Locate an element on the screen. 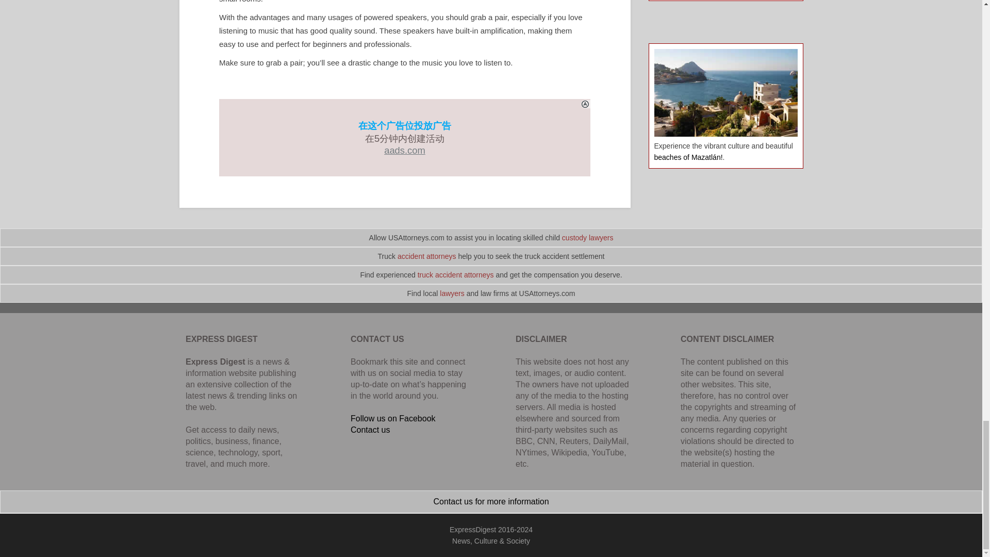 This screenshot has height=557, width=990. custody lawyers is located at coordinates (588, 237).